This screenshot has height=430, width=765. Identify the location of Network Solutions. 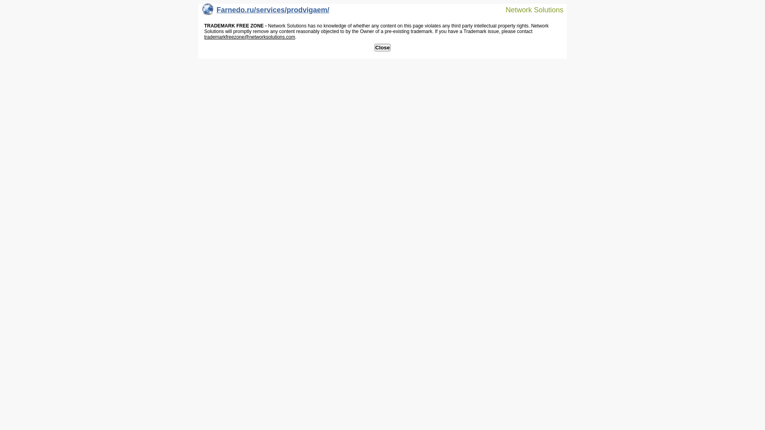
(530, 10).